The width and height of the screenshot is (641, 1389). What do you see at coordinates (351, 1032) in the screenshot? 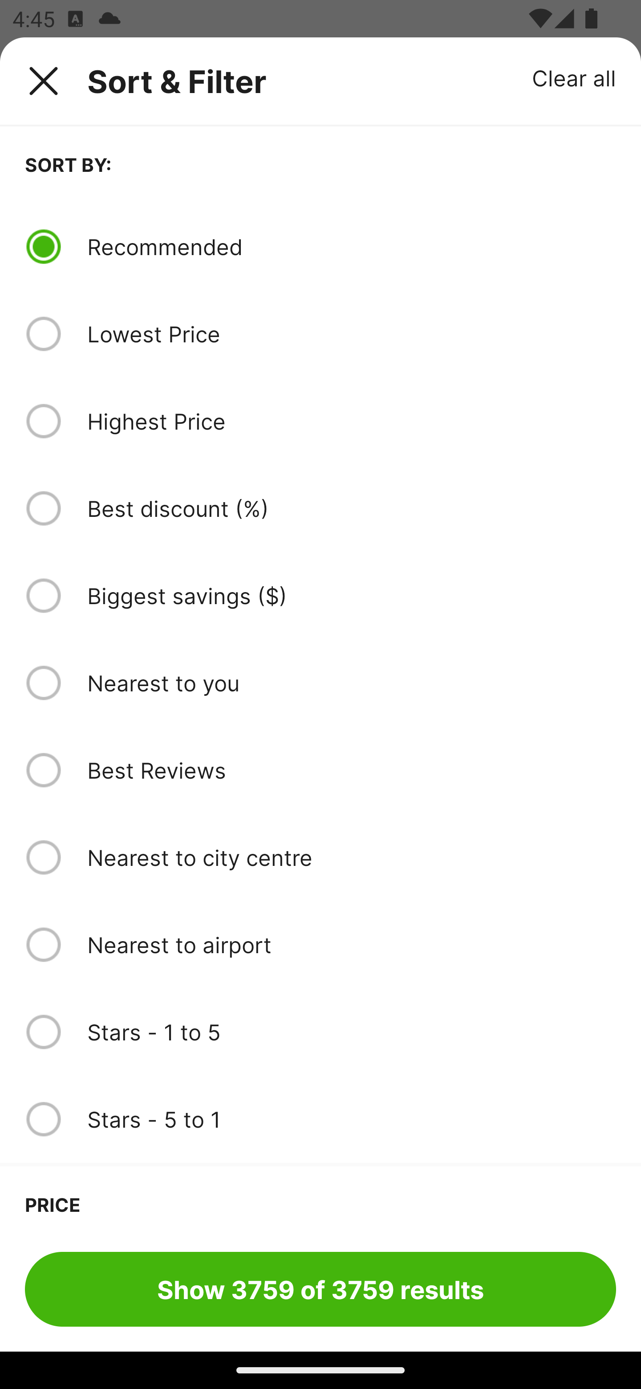
I see `Stars - 1 to 5` at bounding box center [351, 1032].